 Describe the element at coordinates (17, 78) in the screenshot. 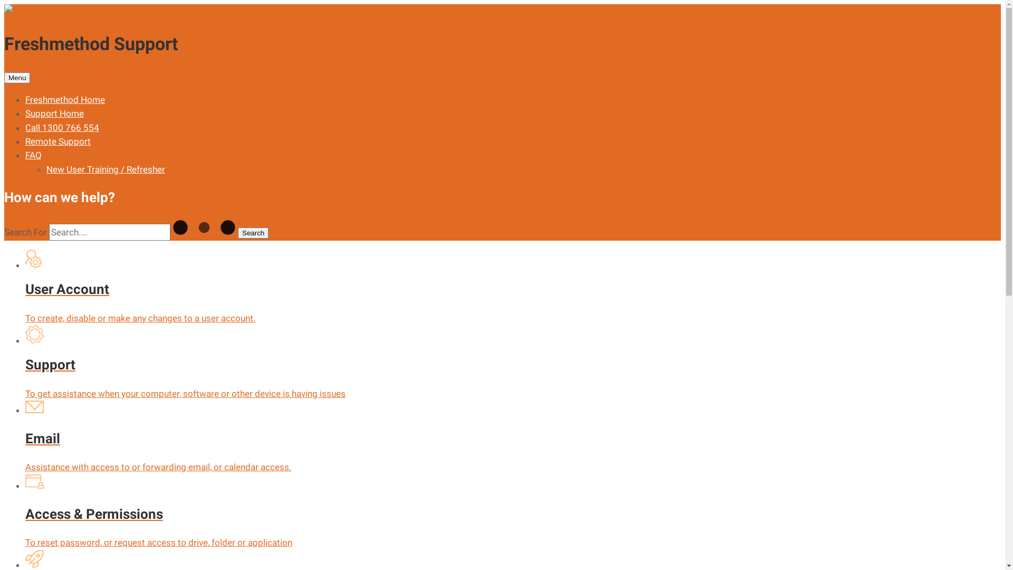

I see `Menu` at that location.